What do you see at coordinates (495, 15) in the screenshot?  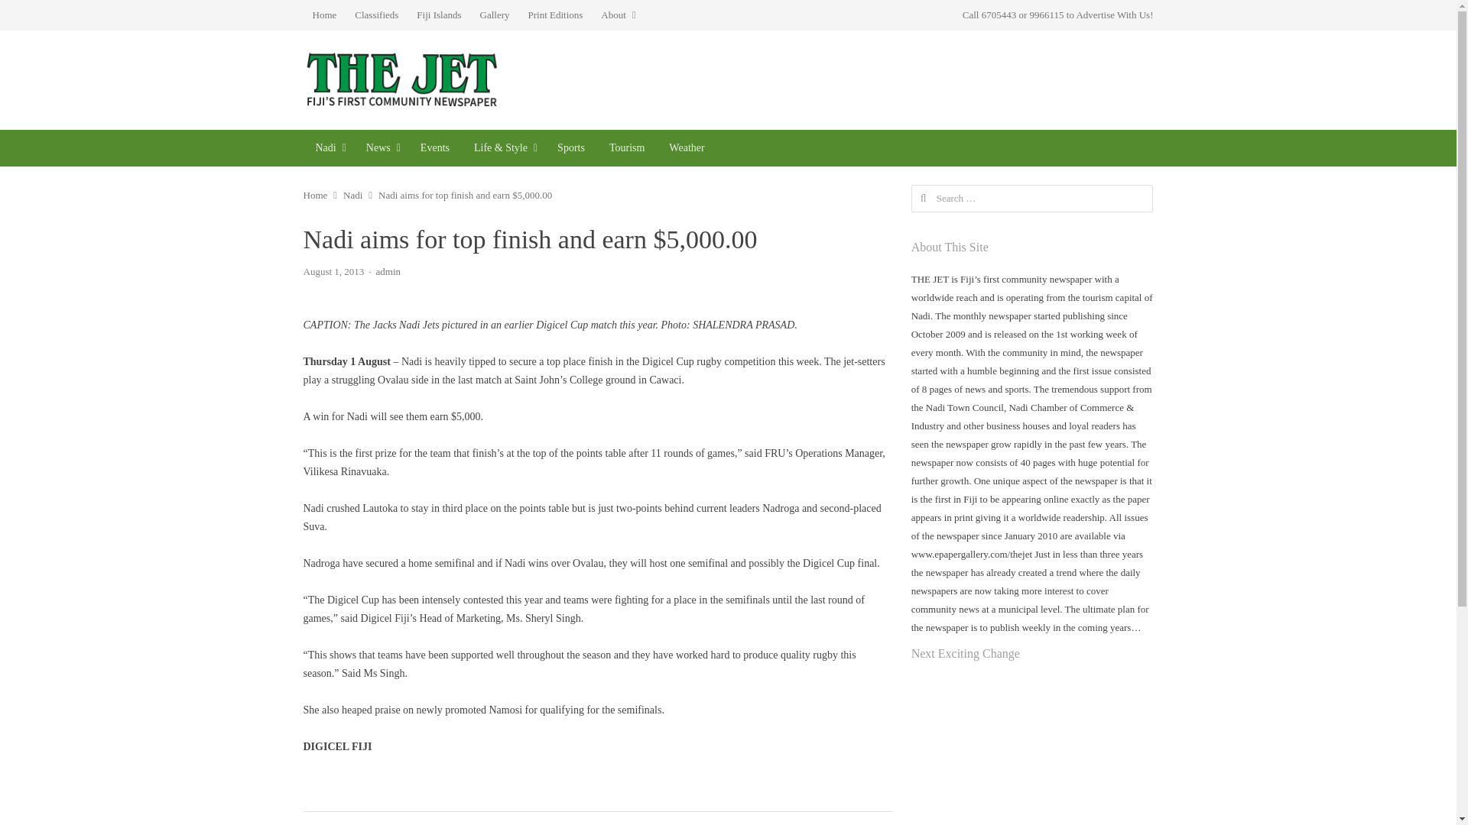 I see `Gallery` at bounding box center [495, 15].